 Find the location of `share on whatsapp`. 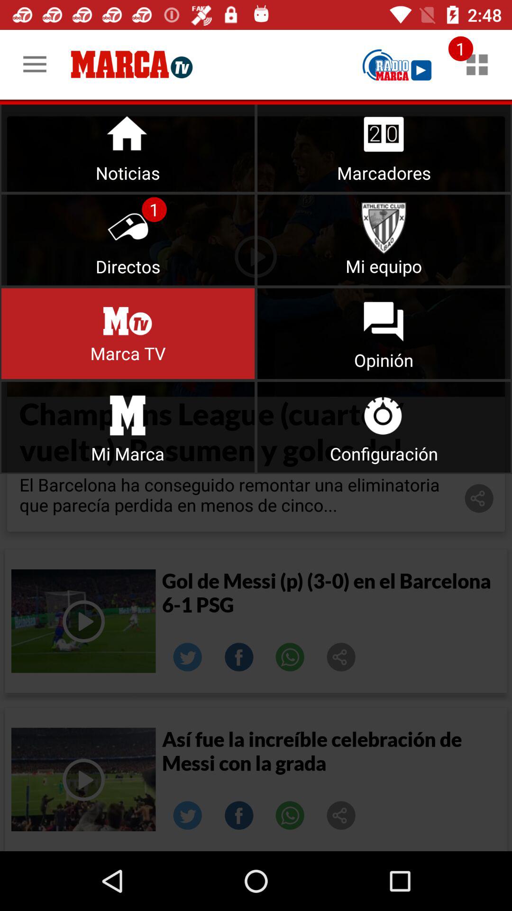

share on whatsapp is located at coordinates (290, 657).